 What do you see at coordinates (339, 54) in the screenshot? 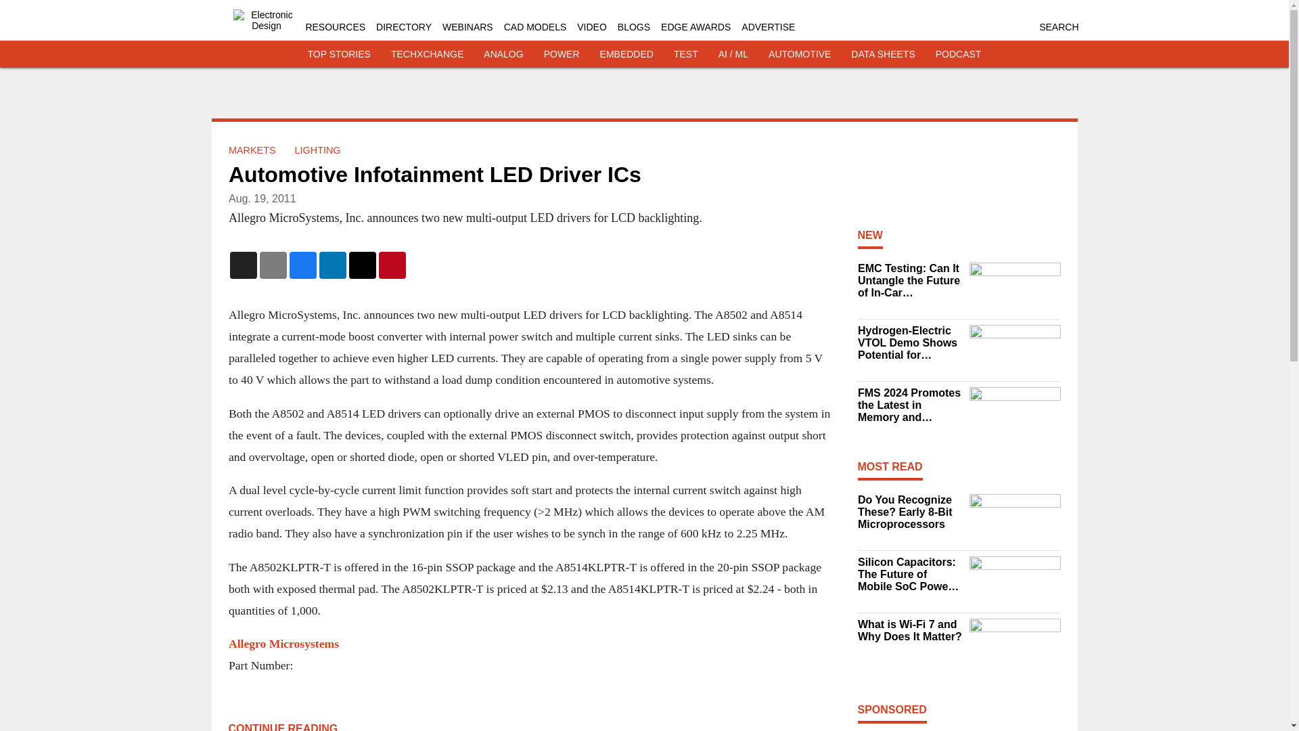
I see `TOP STORIES` at bounding box center [339, 54].